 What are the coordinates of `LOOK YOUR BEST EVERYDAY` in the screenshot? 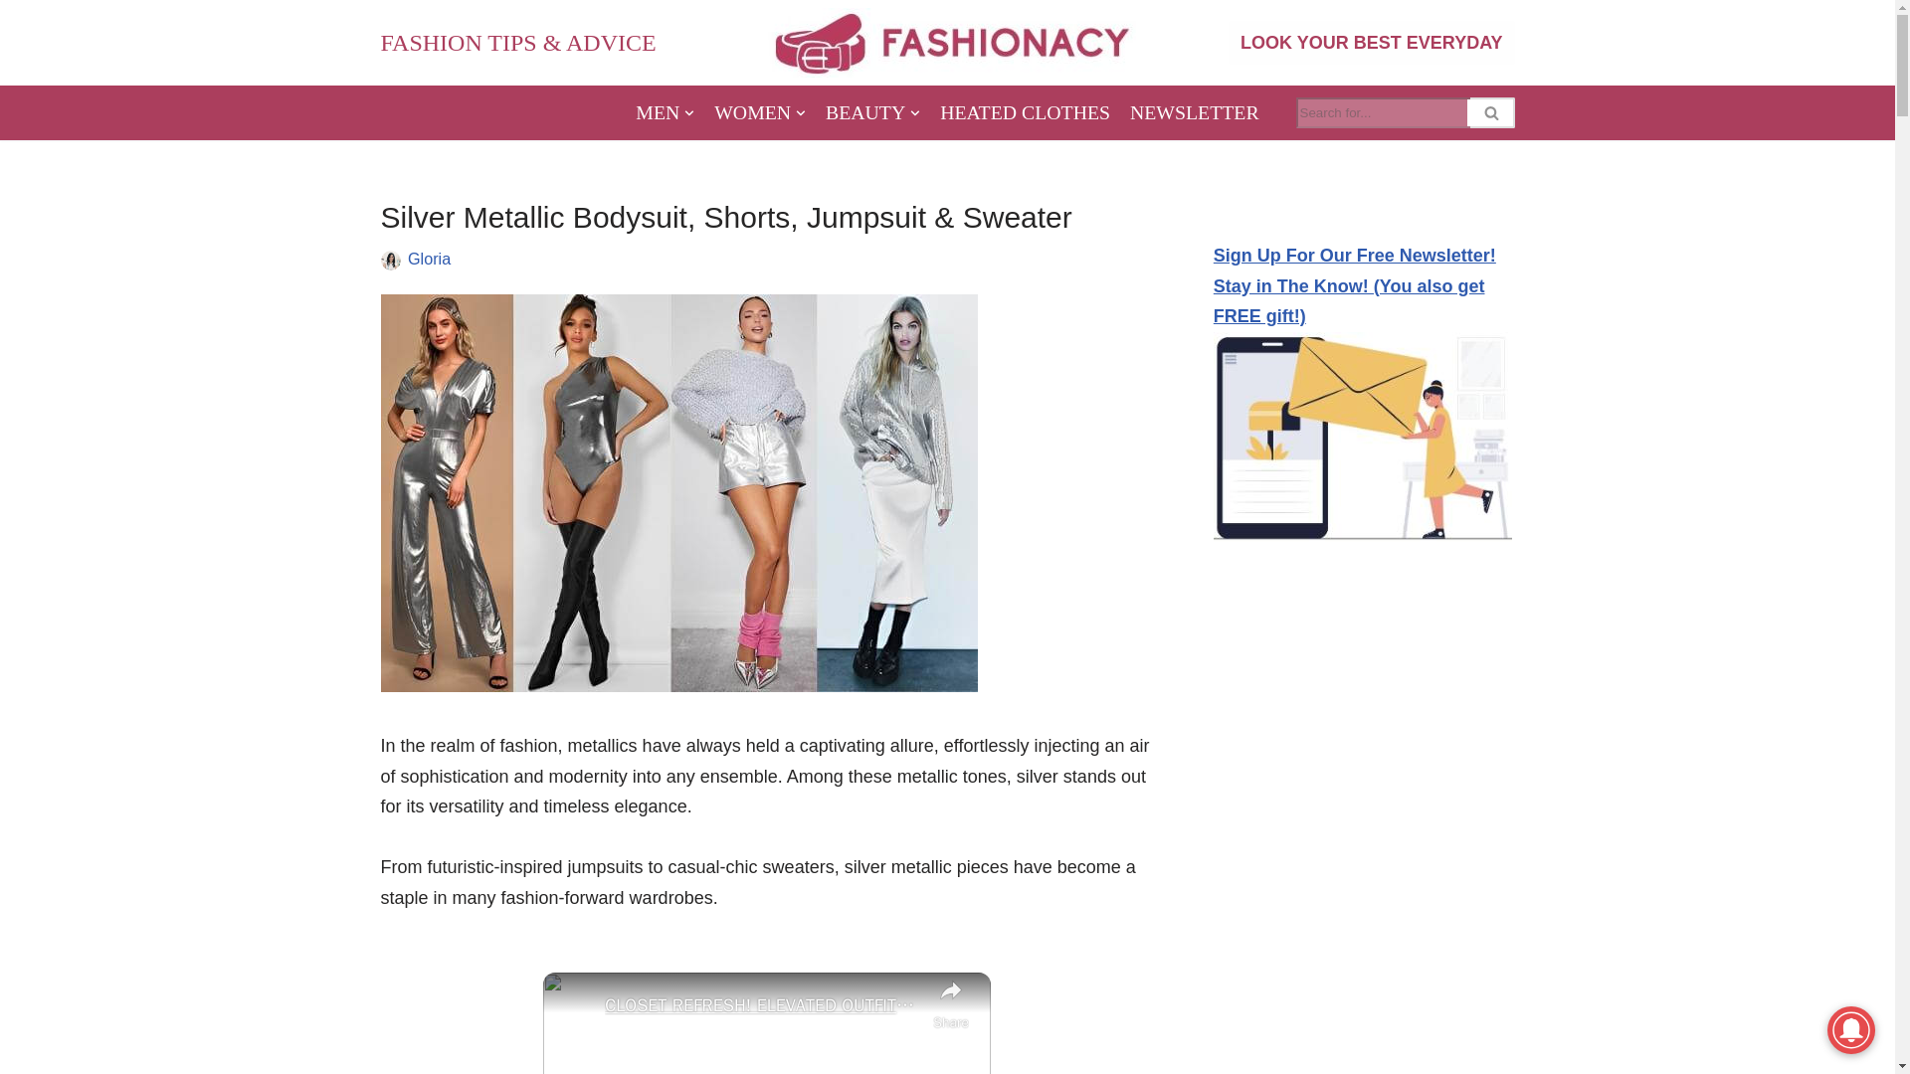 It's located at (1371, 42).